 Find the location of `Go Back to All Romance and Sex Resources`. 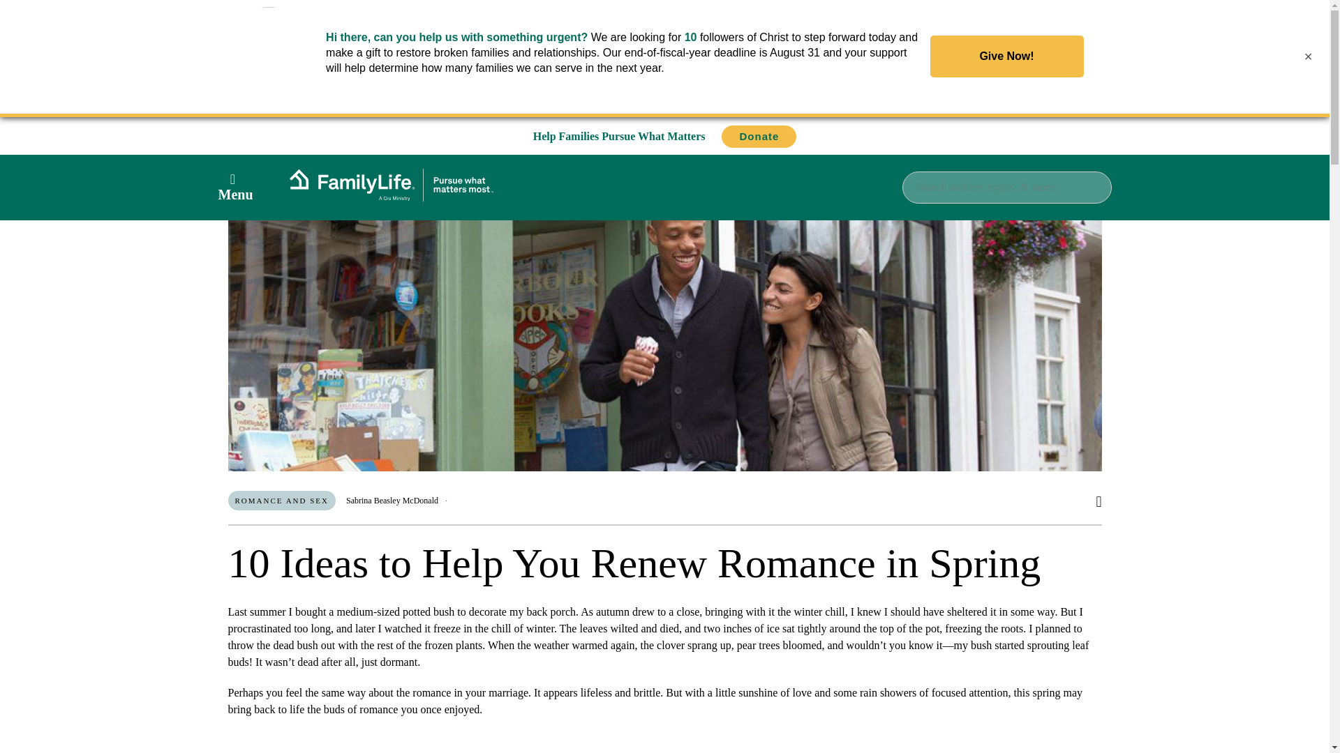

Go Back to All Romance and Sex Resources is located at coordinates (364, 155).